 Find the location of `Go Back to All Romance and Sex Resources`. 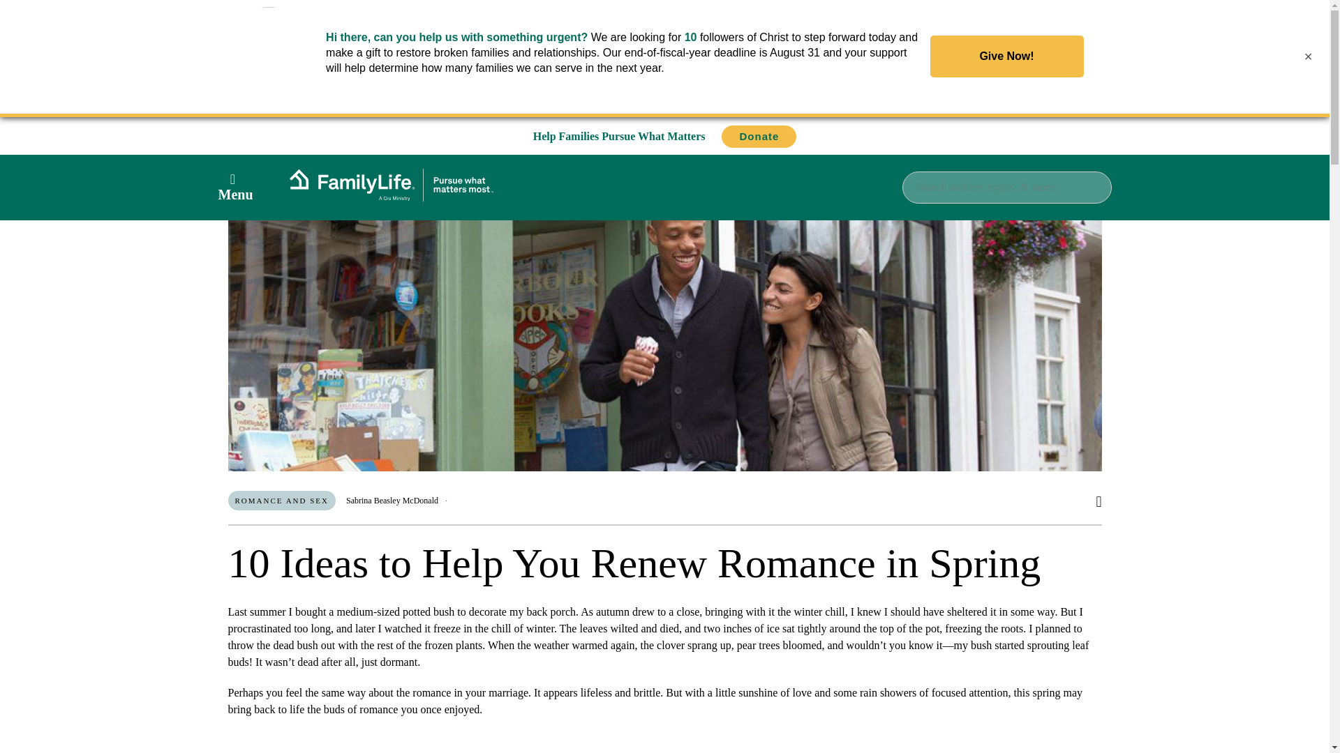

Go Back to All Romance and Sex Resources is located at coordinates (364, 155).